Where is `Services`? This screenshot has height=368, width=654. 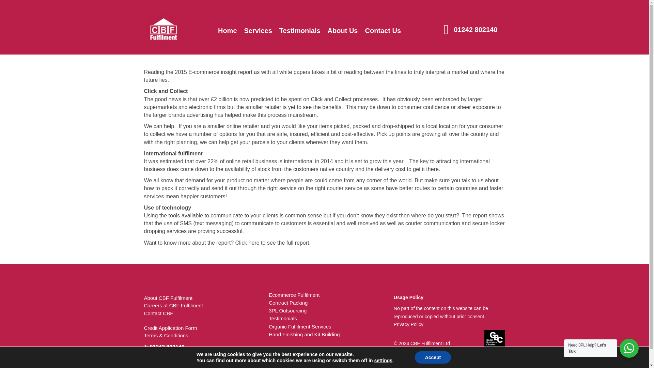 Services is located at coordinates (258, 20).